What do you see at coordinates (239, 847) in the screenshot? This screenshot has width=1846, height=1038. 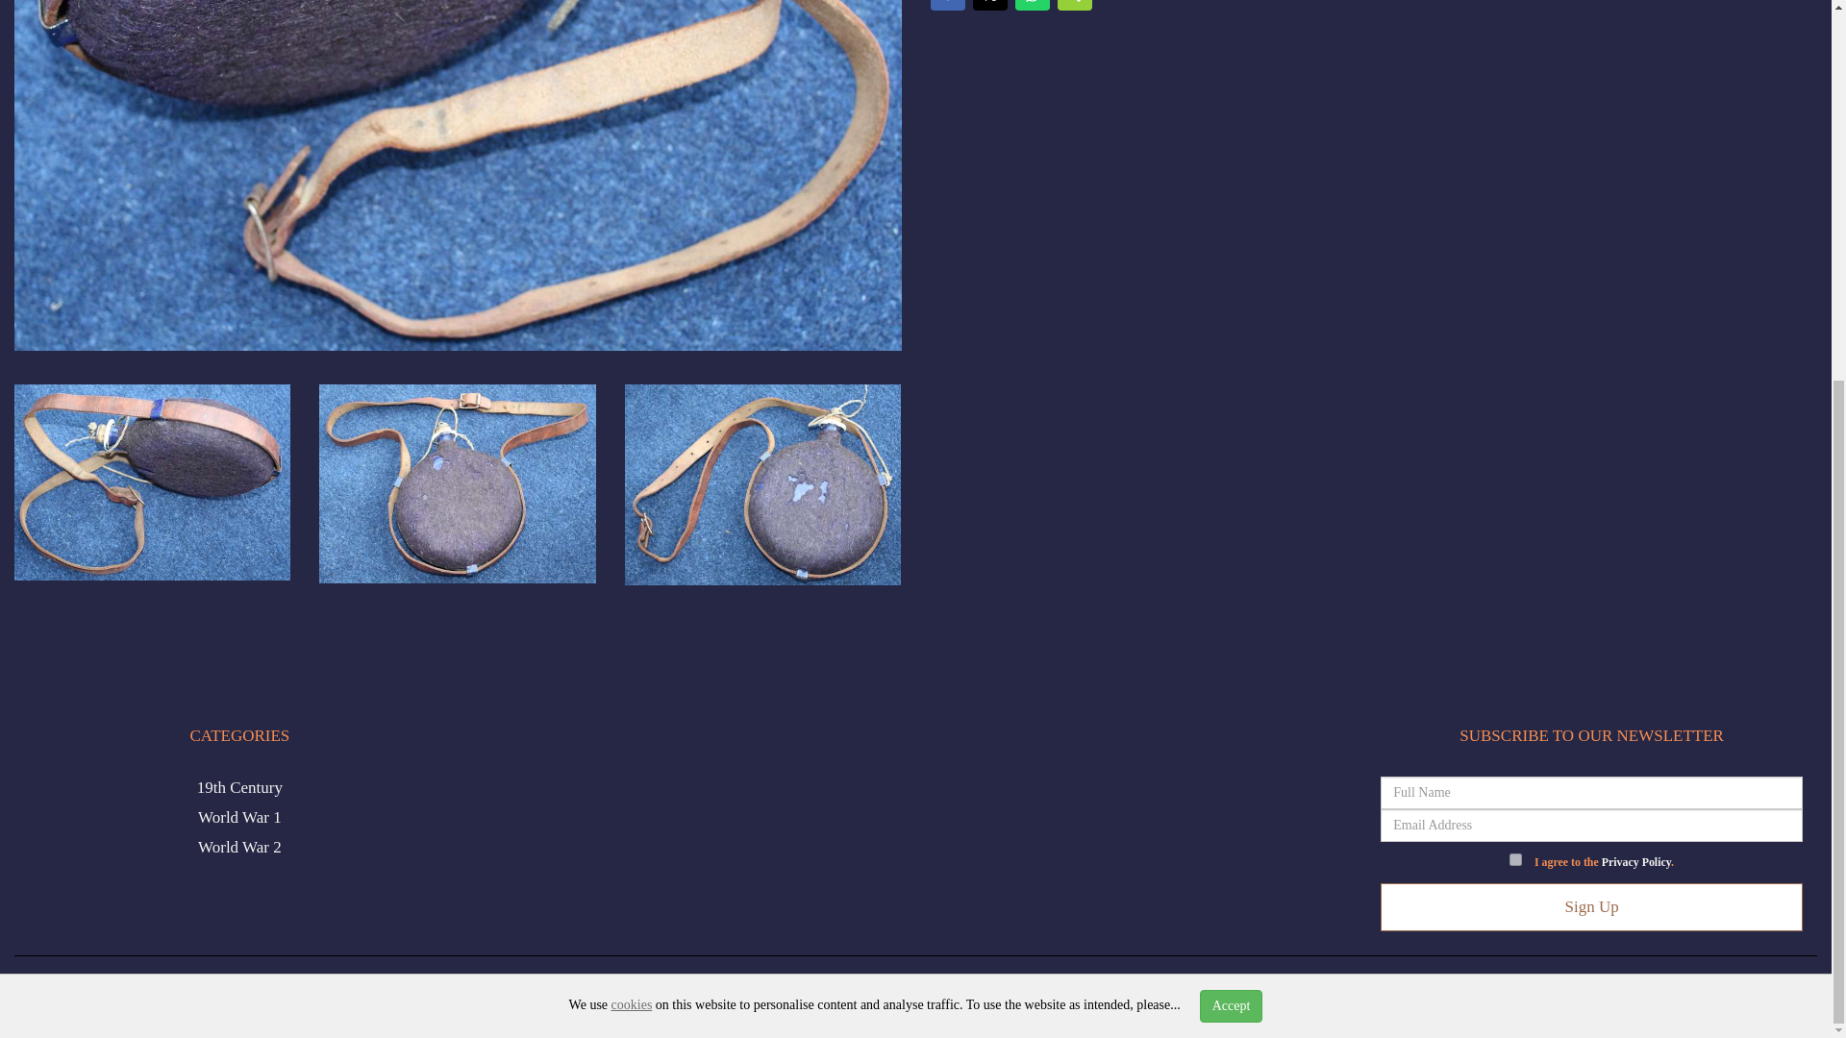 I see `World War 2` at bounding box center [239, 847].